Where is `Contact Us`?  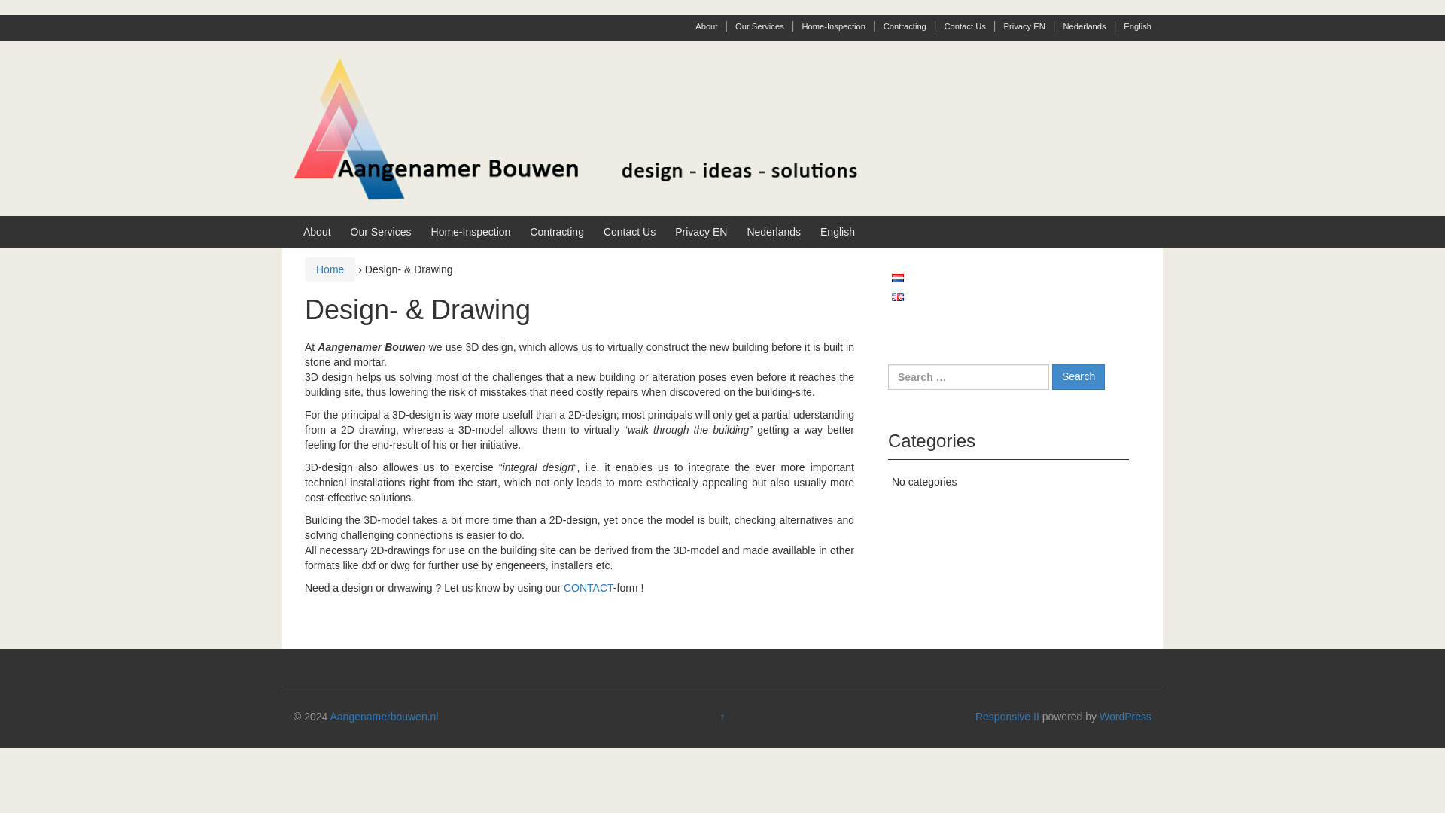 Contact Us is located at coordinates (629, 232).